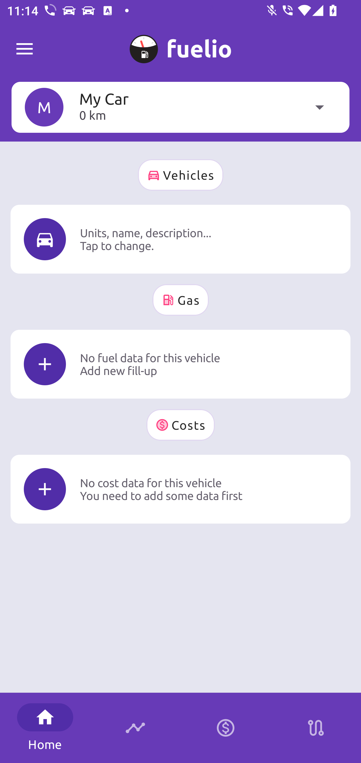 Image resolution: width=361 pixels, height=763 pixels. What do you see at coordinates (180, 239) in the screenshot?
I see `Icon Units, name, description...
Tap to change.` at bounding box center [180, 239].